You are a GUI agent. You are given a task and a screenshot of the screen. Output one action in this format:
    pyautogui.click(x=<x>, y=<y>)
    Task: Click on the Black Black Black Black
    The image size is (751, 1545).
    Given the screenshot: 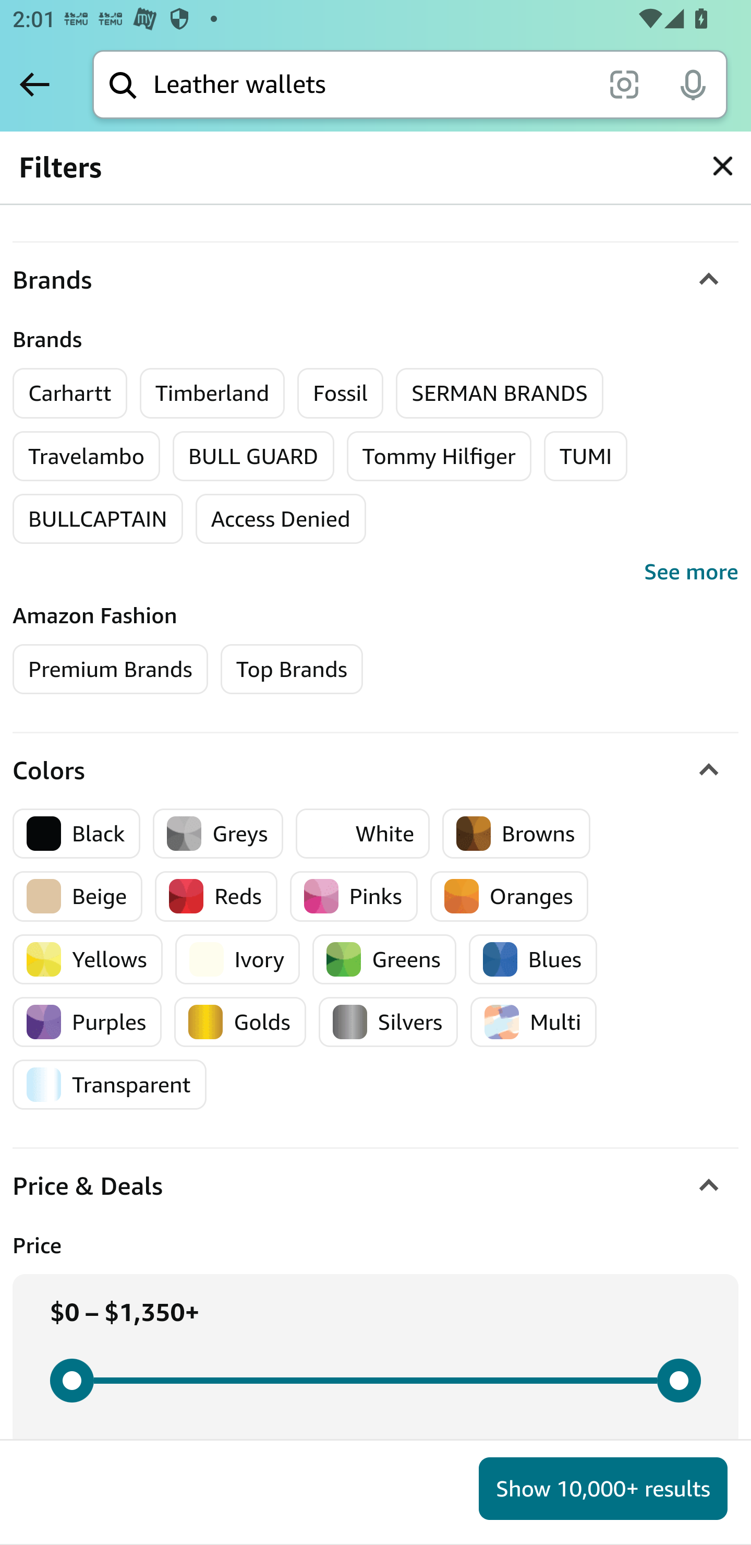 What is the action you would take?
    pyautogui.click(x=77, y=833)
    